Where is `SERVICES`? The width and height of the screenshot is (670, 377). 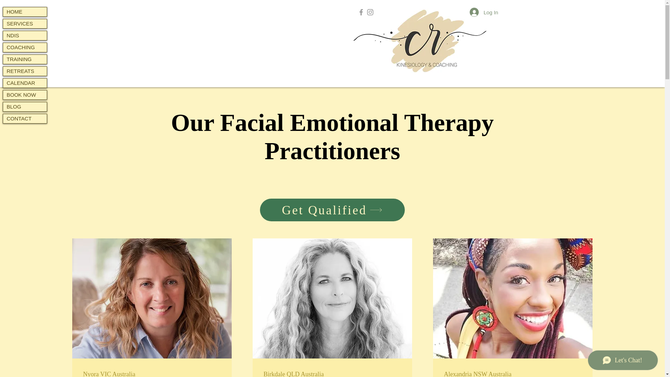 SERVICES is located at coordinates (25, 24).